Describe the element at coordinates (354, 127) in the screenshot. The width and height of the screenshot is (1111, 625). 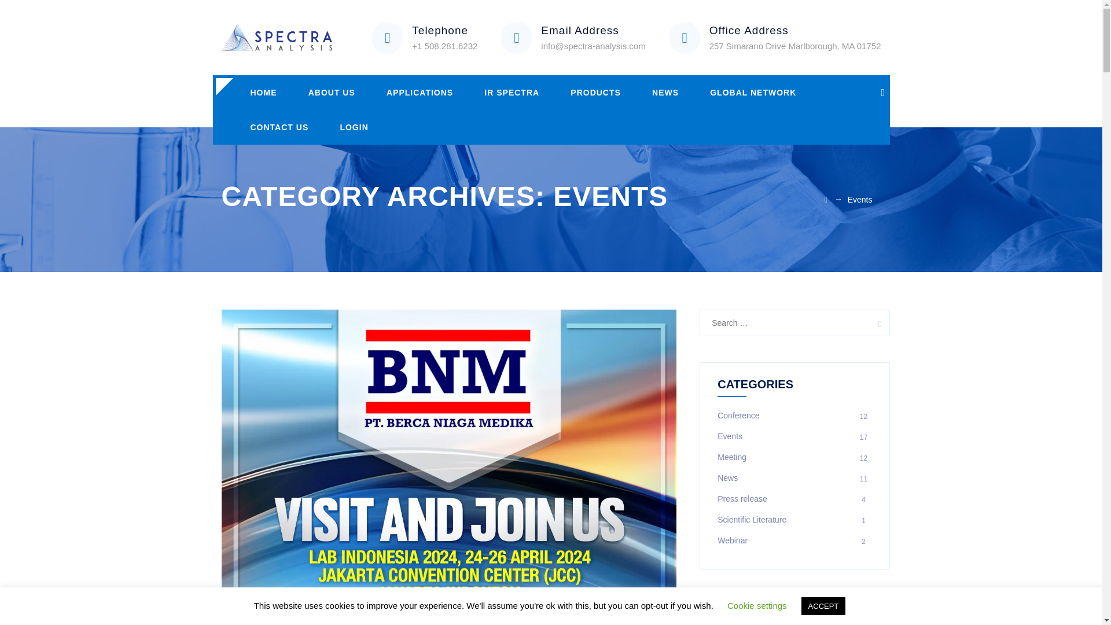
I see `LOGIN` at that location.